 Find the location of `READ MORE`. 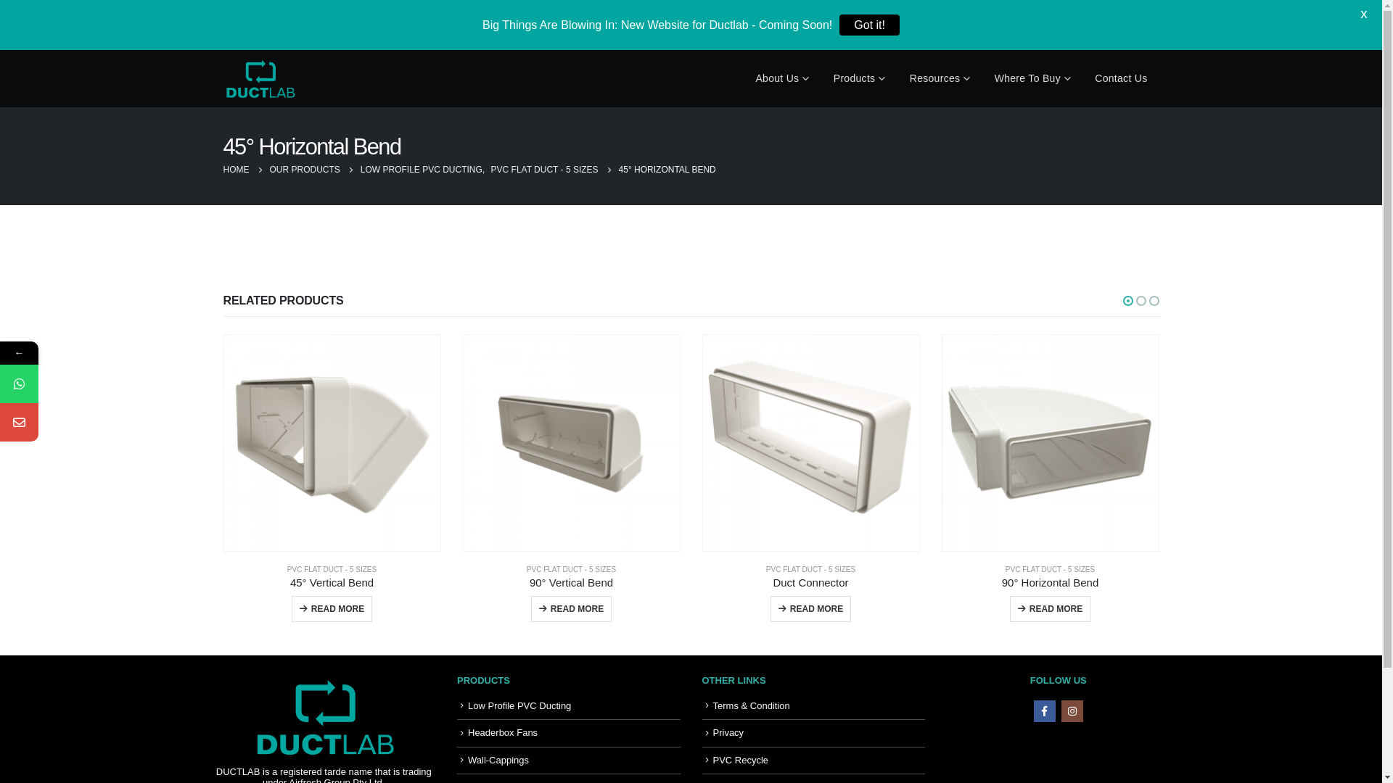

READ MORE is located at coordinates (811, 609).